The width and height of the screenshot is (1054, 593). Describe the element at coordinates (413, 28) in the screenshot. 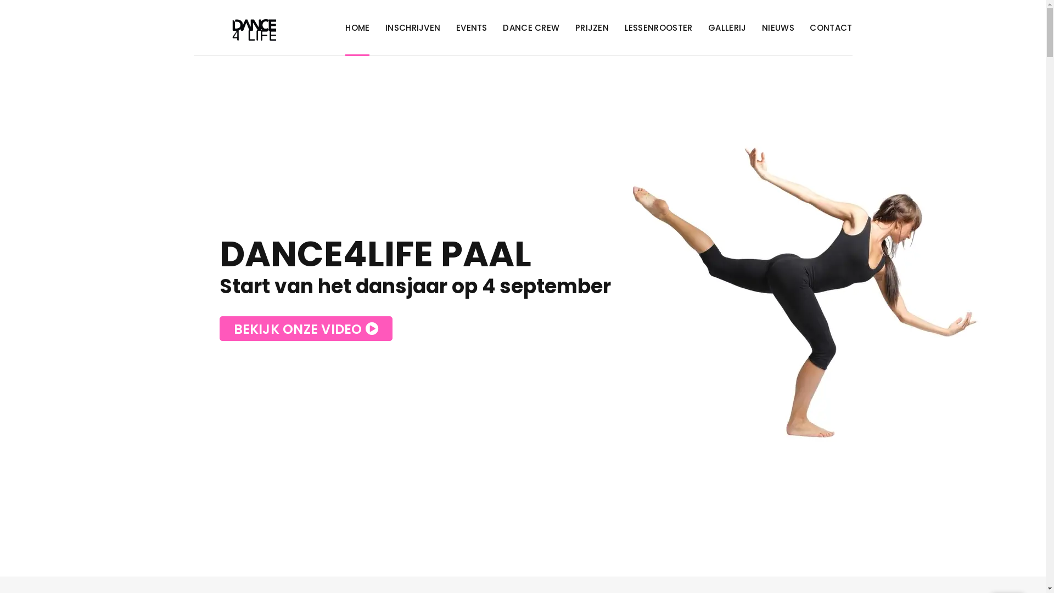

I see `INSCHRIJVEN` at that location.